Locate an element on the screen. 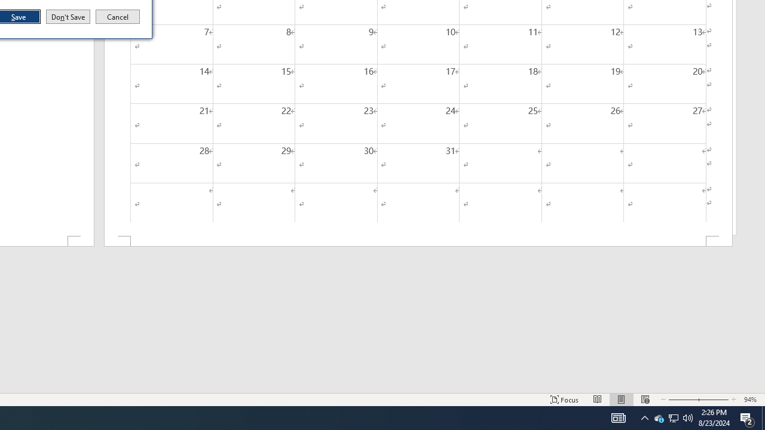 Image resolution: width=765 pixels, height=430 pixels. Cancel is located at coordinates (418, 241).